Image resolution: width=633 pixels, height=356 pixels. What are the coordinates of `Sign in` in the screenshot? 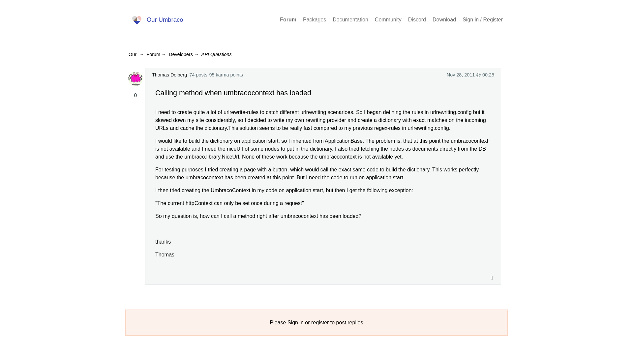 It's located at (470, 20).